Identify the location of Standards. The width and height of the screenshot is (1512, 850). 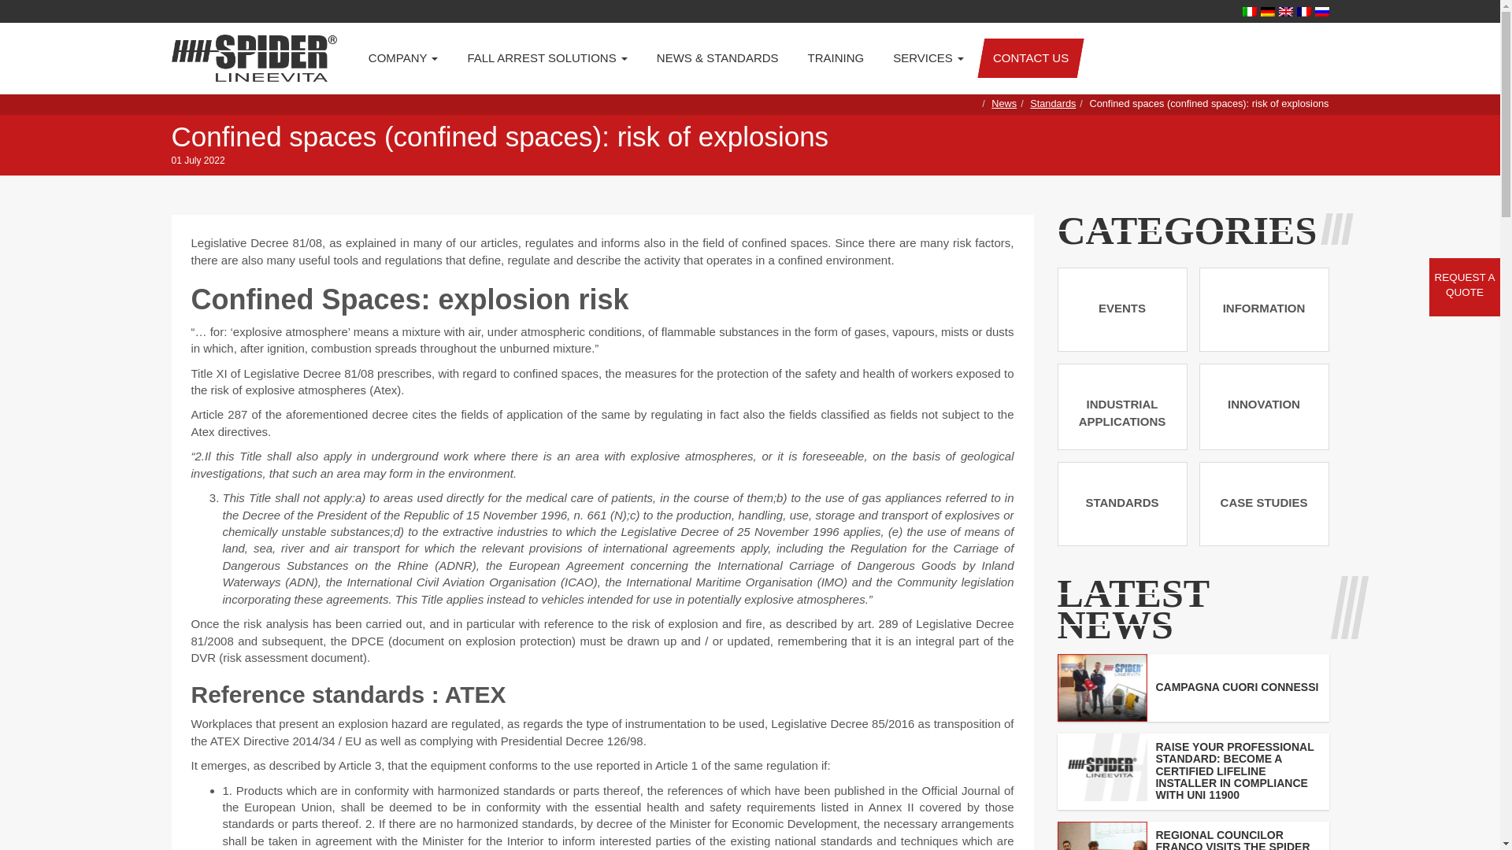
(1052, 104).